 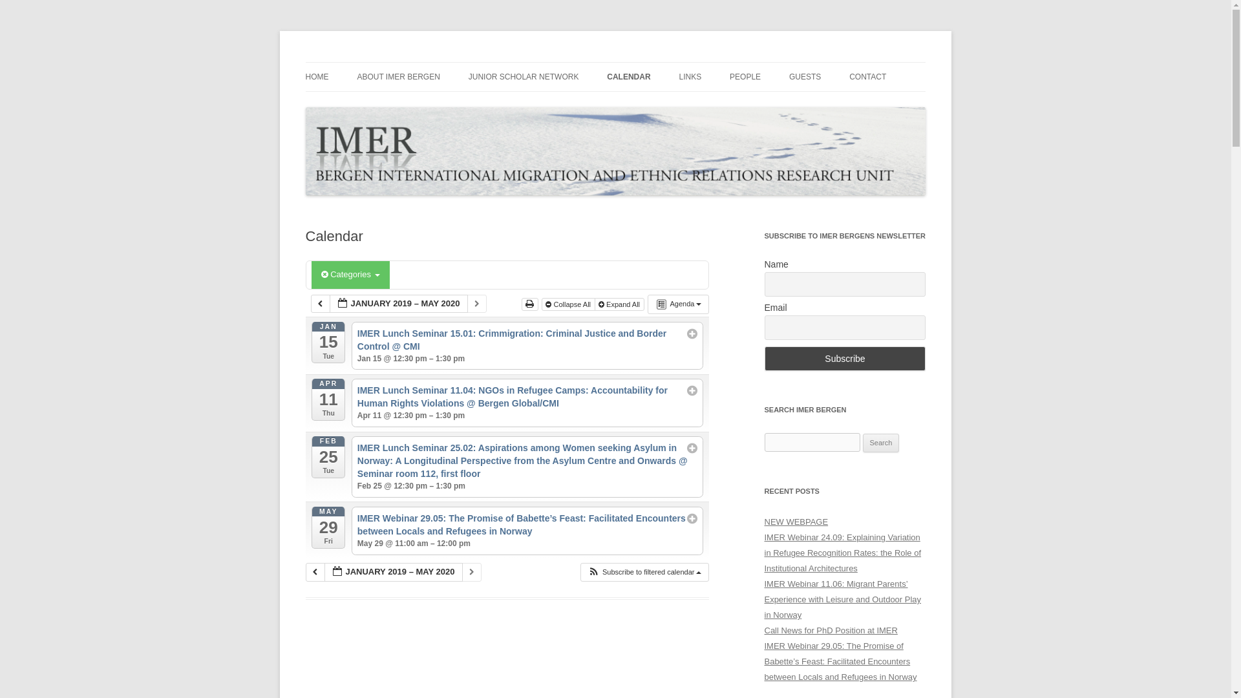 I want to click on CONTACT, so click(x=867, y=77).